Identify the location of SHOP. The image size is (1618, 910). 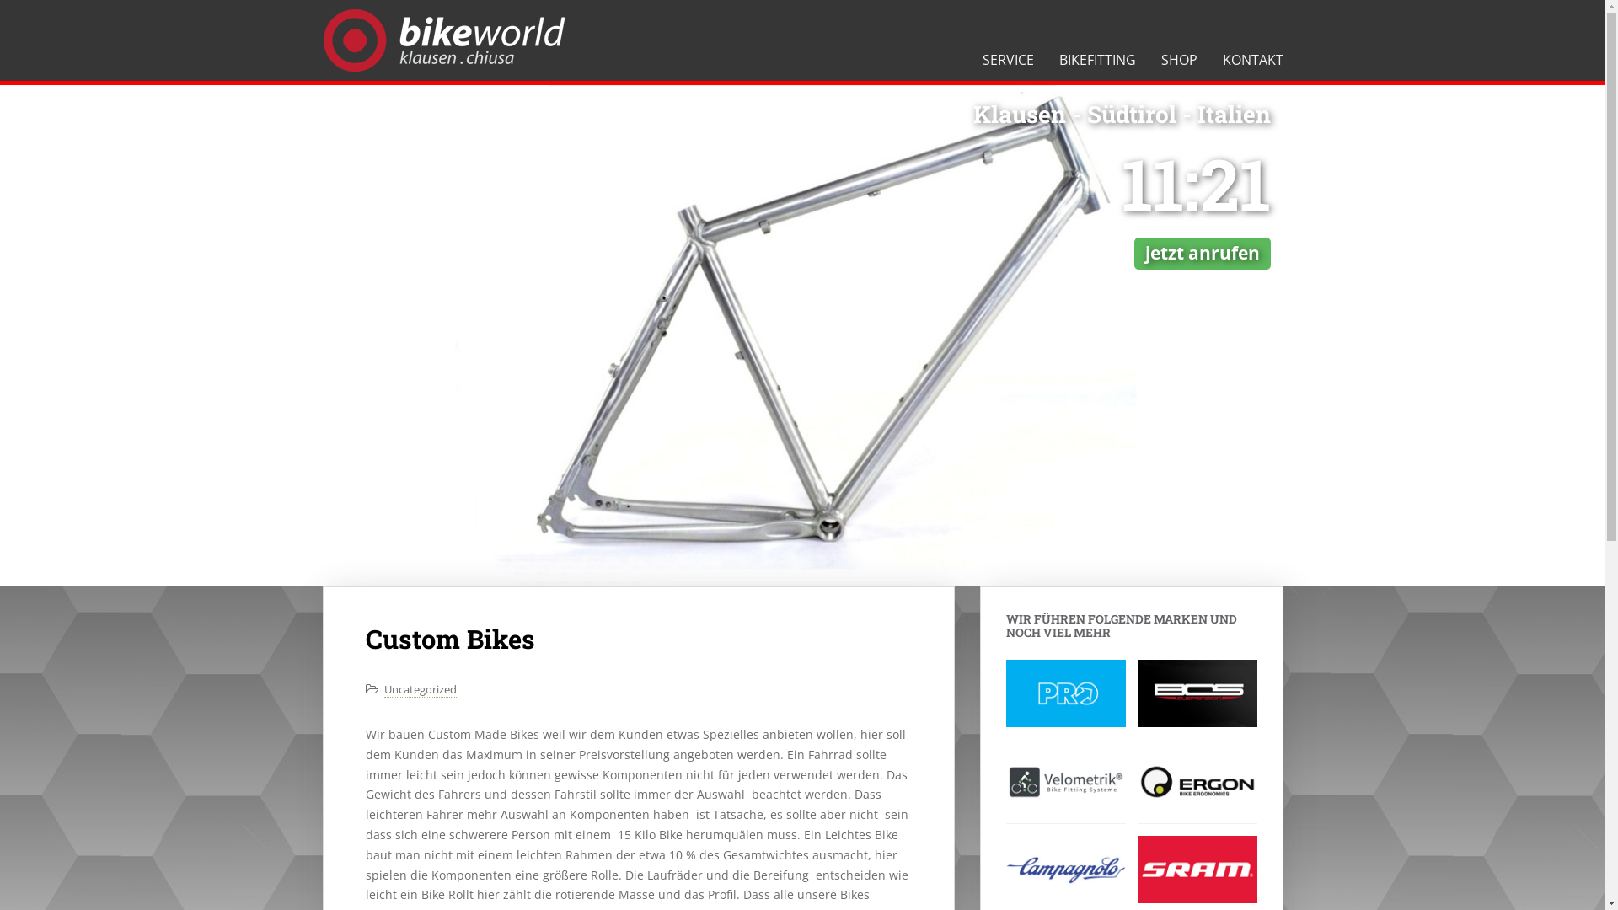
(1178, 60).